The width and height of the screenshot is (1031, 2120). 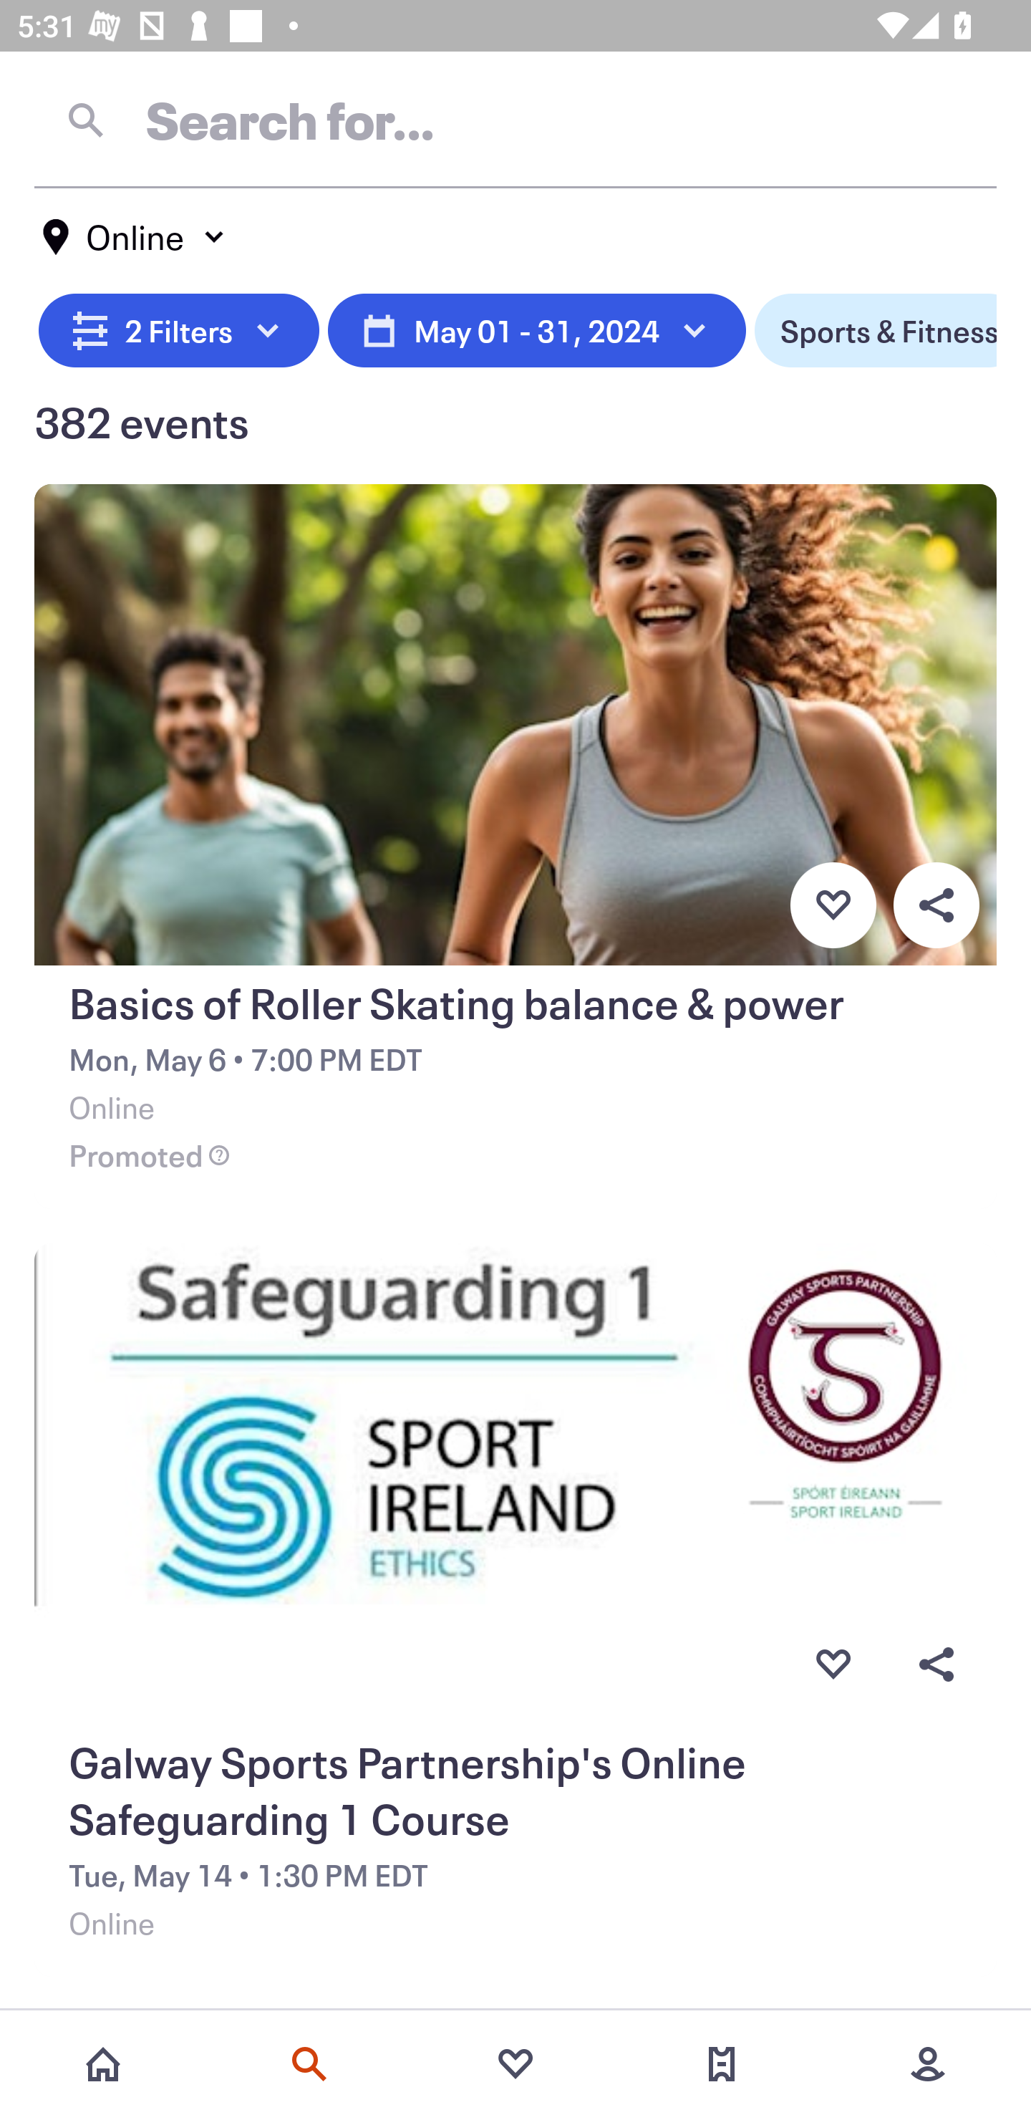 What do you see at coordinates (722, 2064) in the screenshot?
I see `Tickets` at bounding box center [722, 2064].